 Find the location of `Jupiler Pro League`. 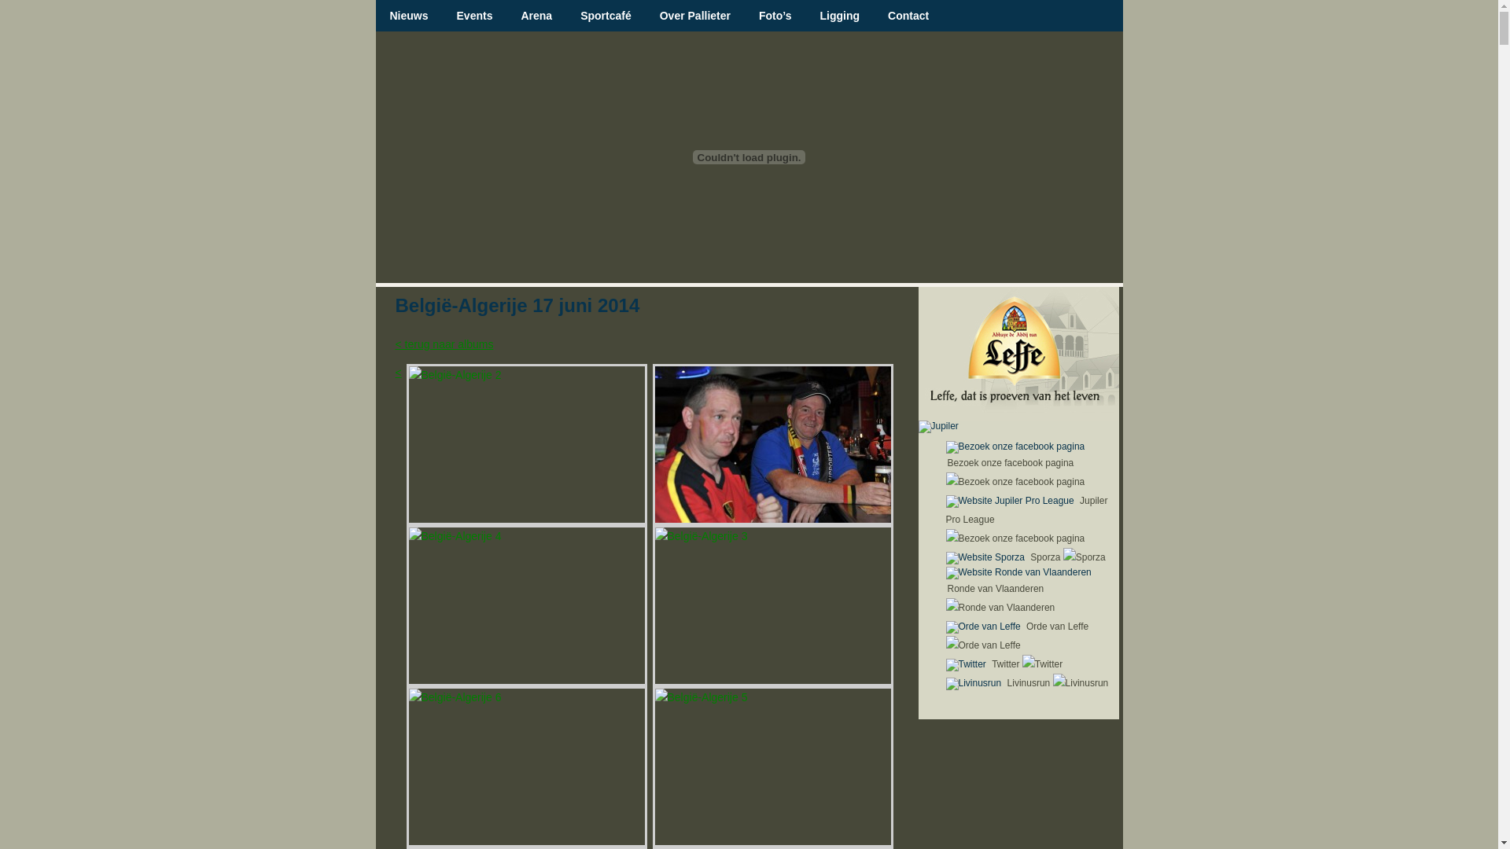

Jupiler Pro League is located at coordinates (1026, 520).